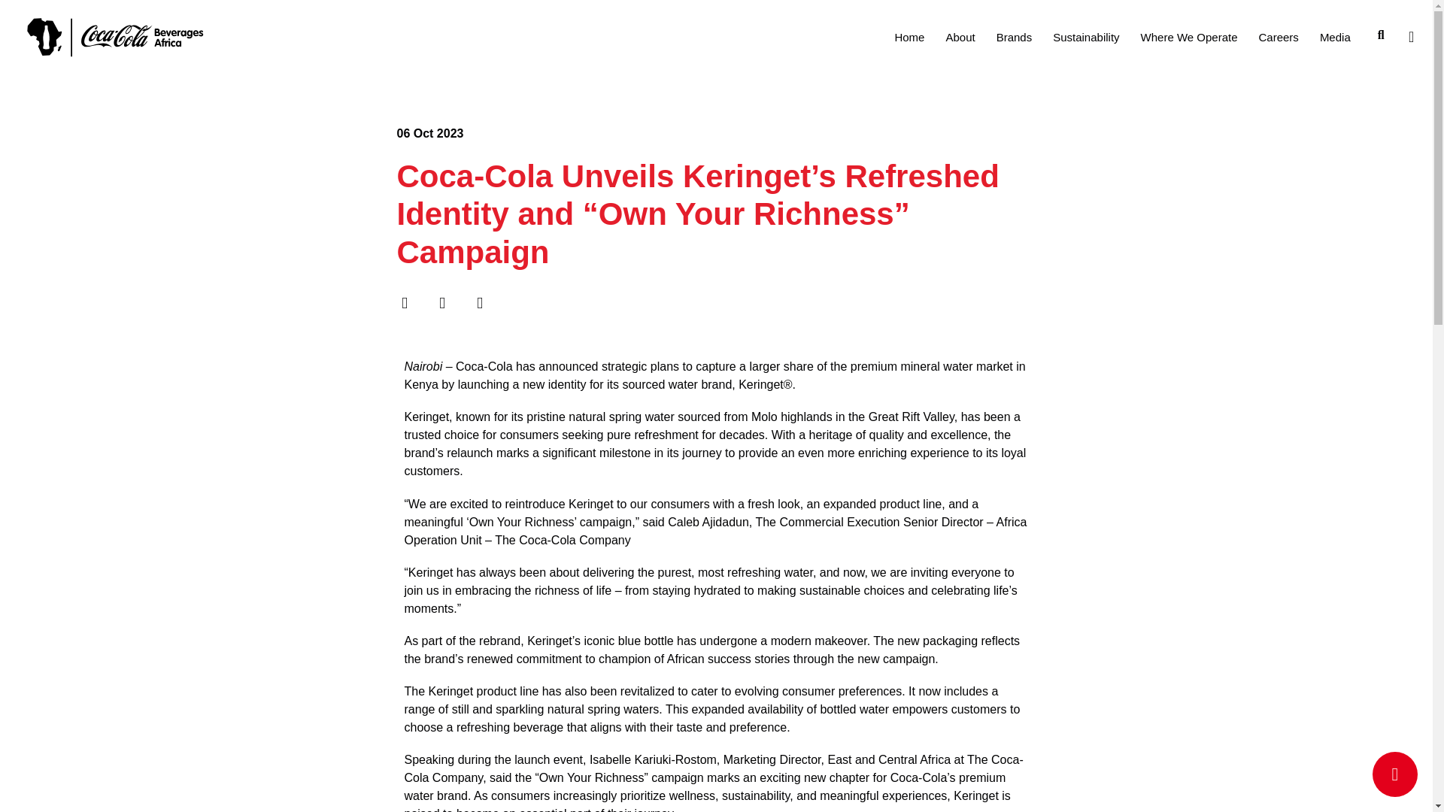 Image resolution: width=1444 pixels, height=812 pixels. Describe the element at coordinates (1014, 38) in the screenshot. I see `Brands` at that location.